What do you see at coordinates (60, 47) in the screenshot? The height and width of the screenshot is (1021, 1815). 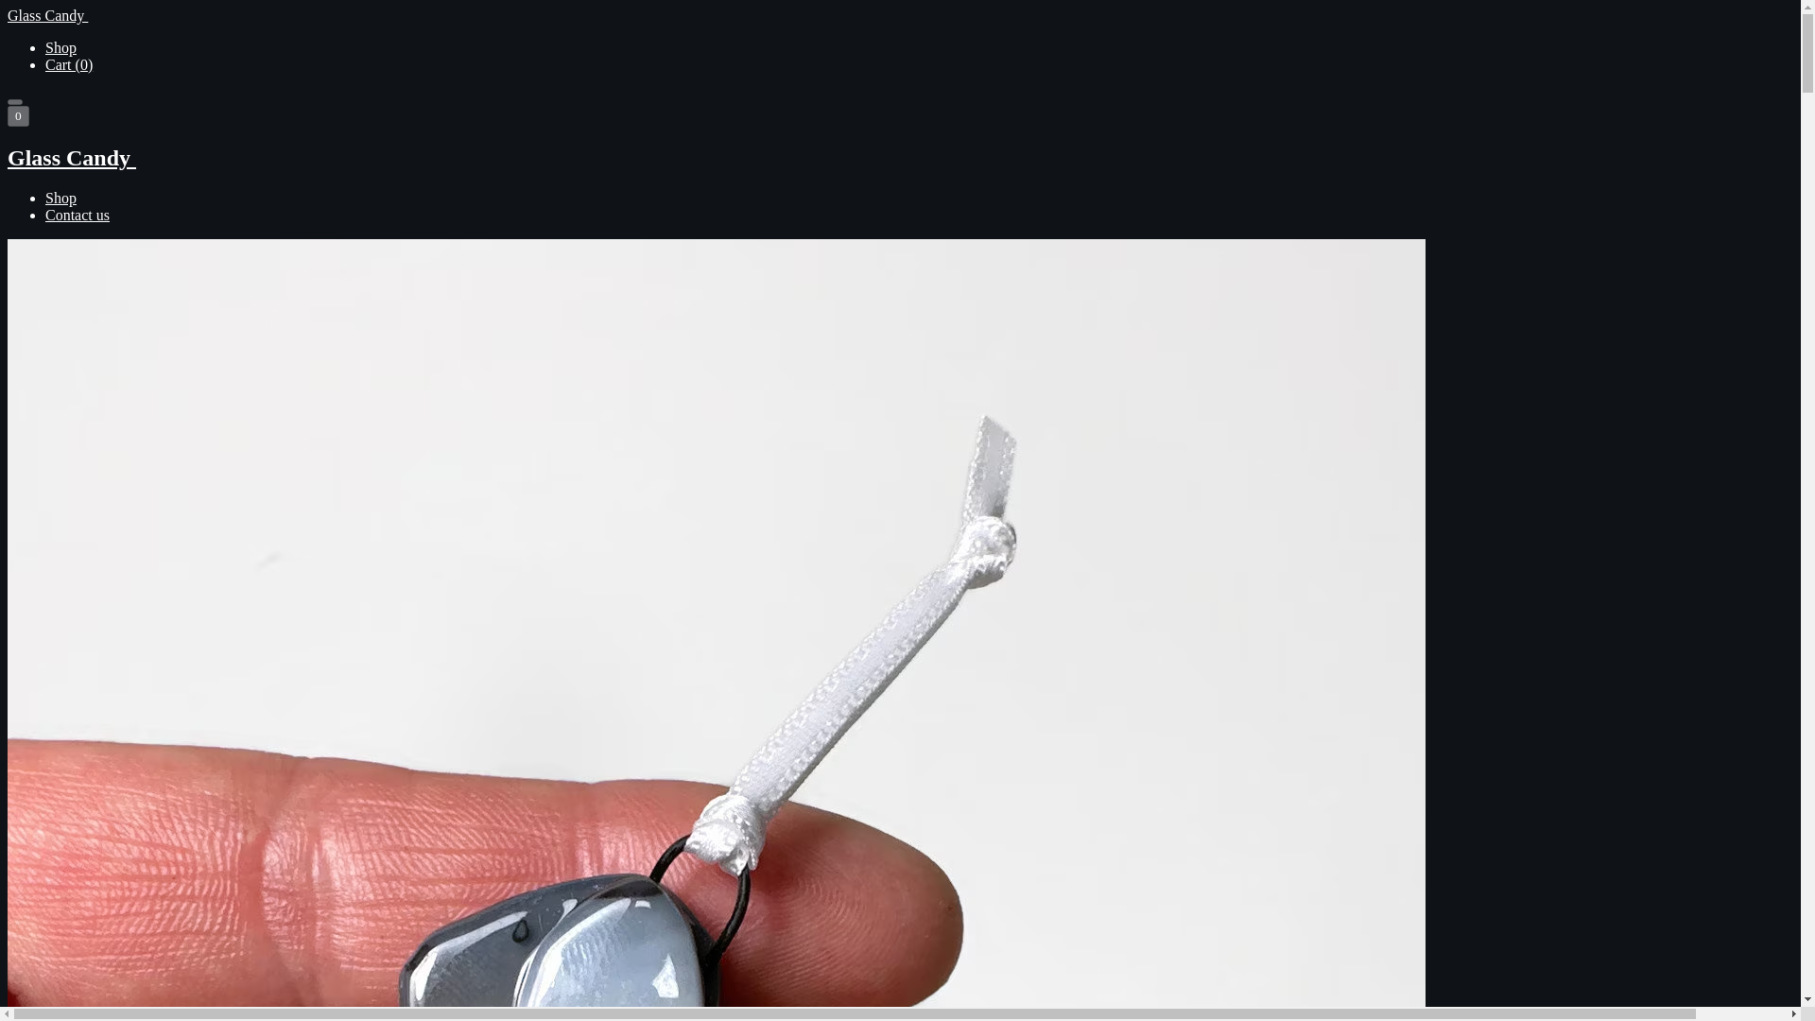 I see `Shop` at bounding box center [60, 47].